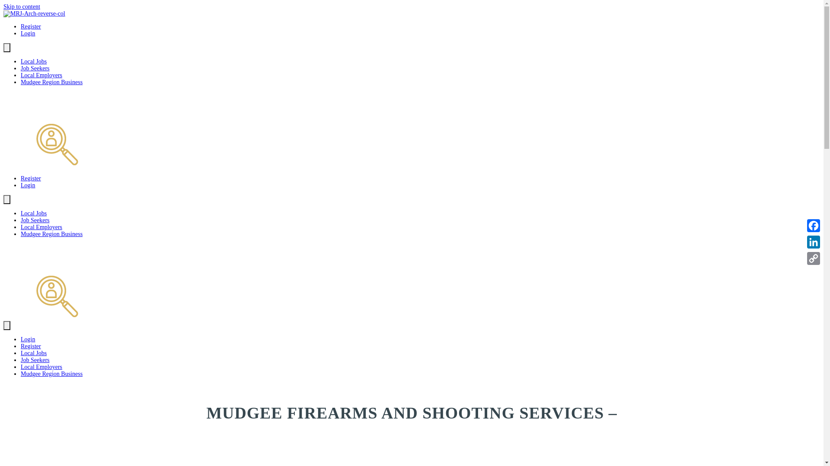  What do you see at coordinates (31, 346) in the screenshot?
I see `Register` at bounding box center [31, 346].